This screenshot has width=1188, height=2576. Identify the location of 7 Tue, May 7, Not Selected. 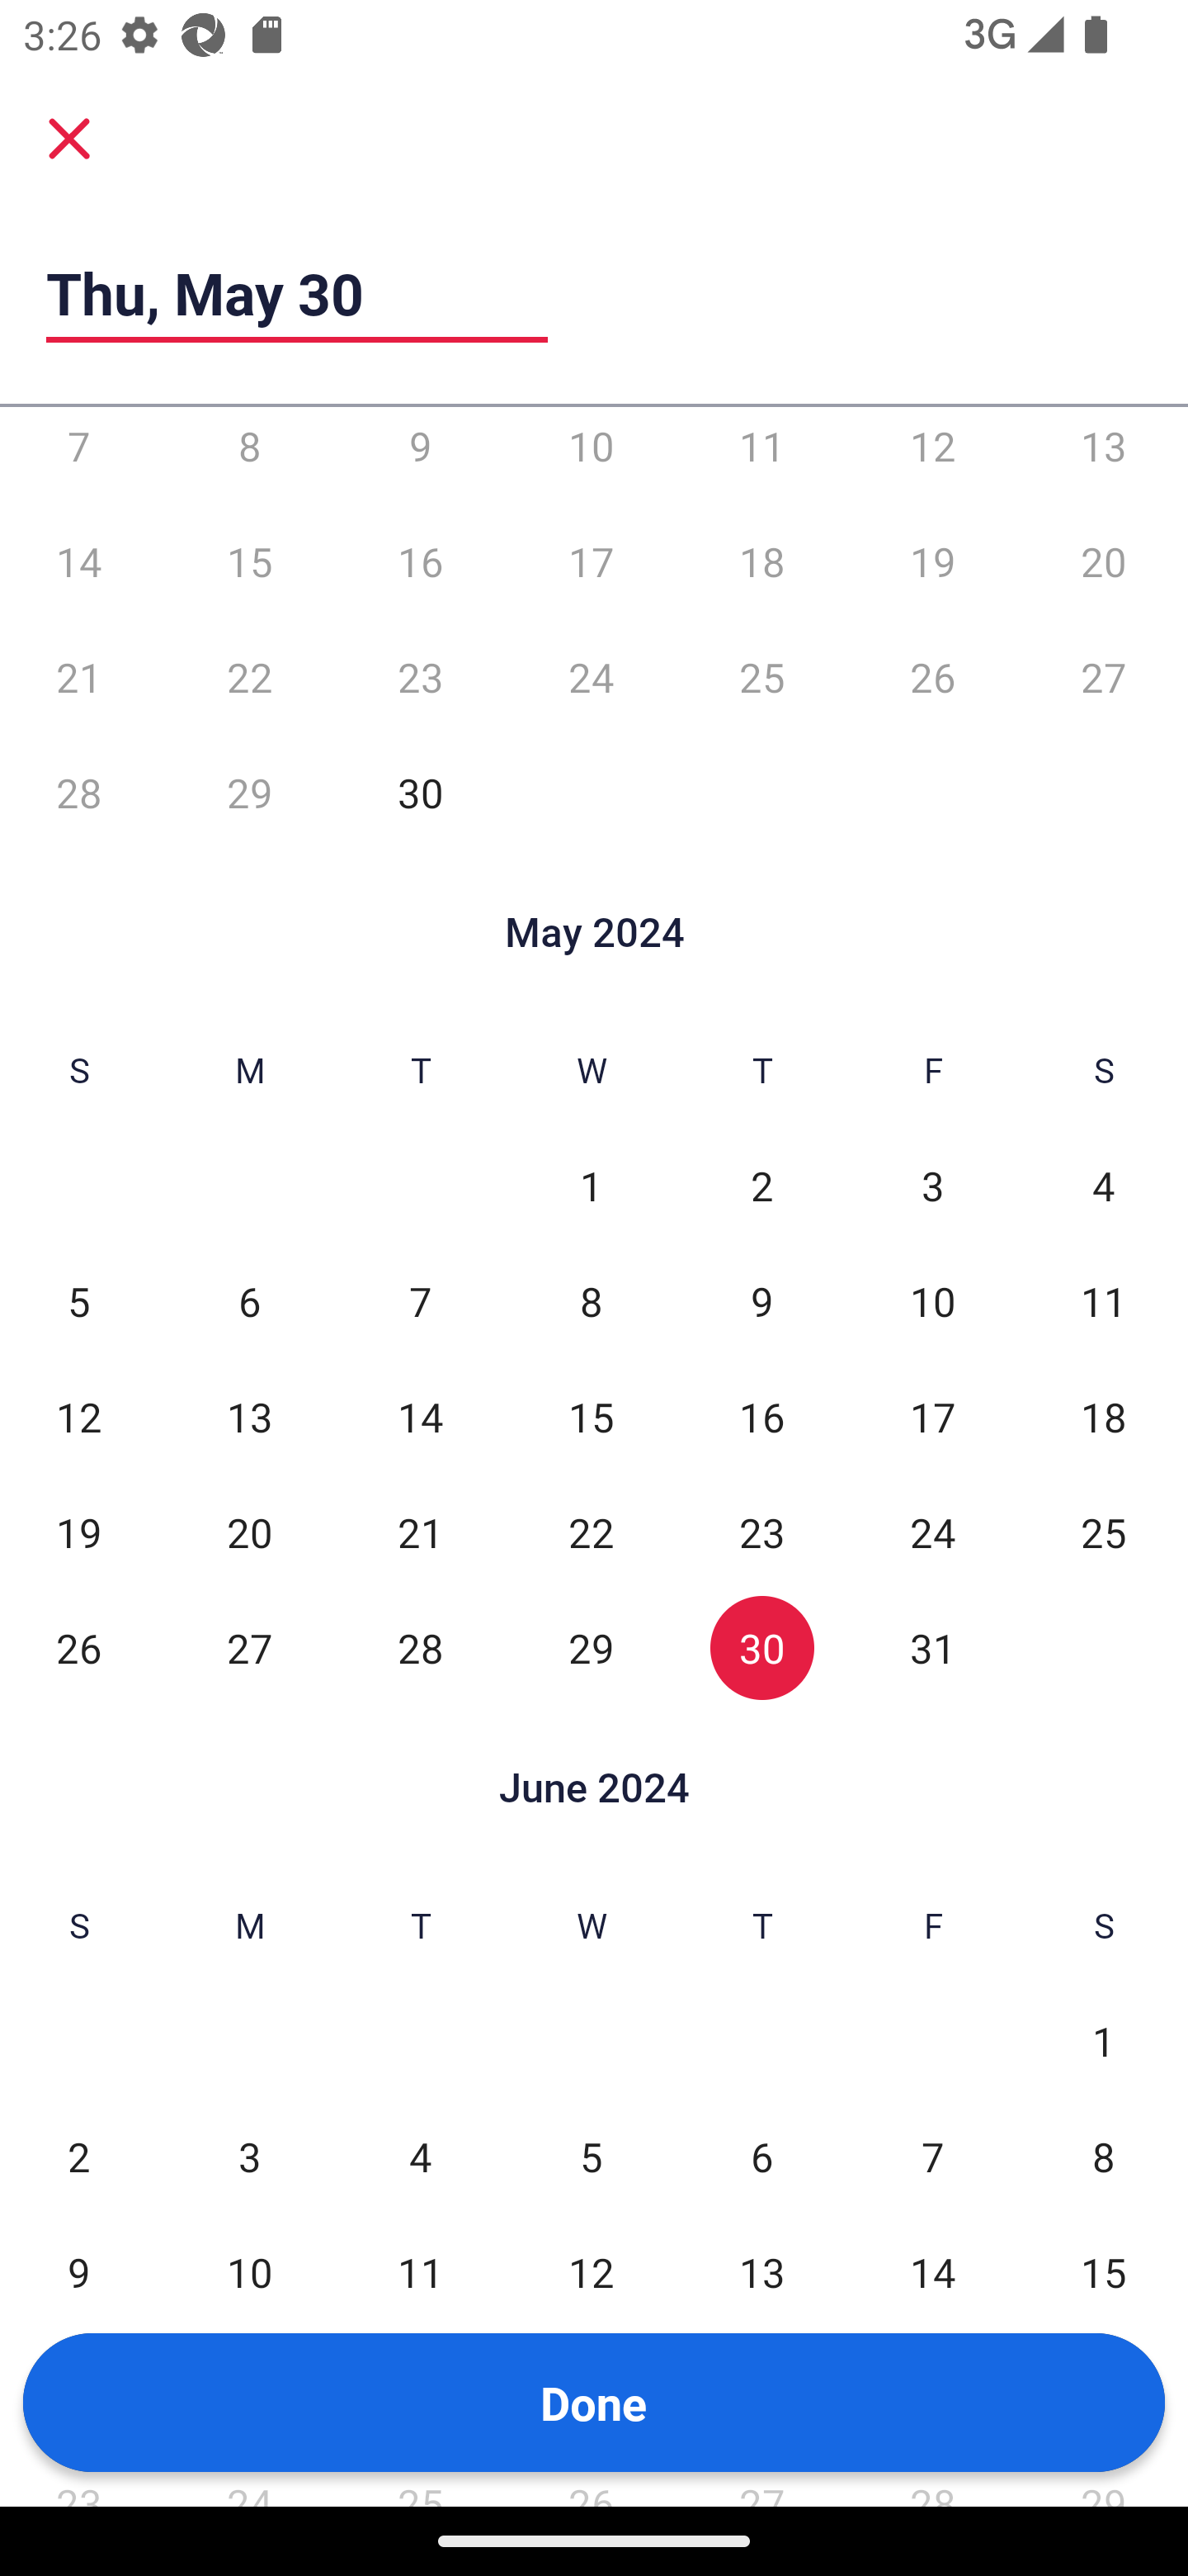
(421, 1301).